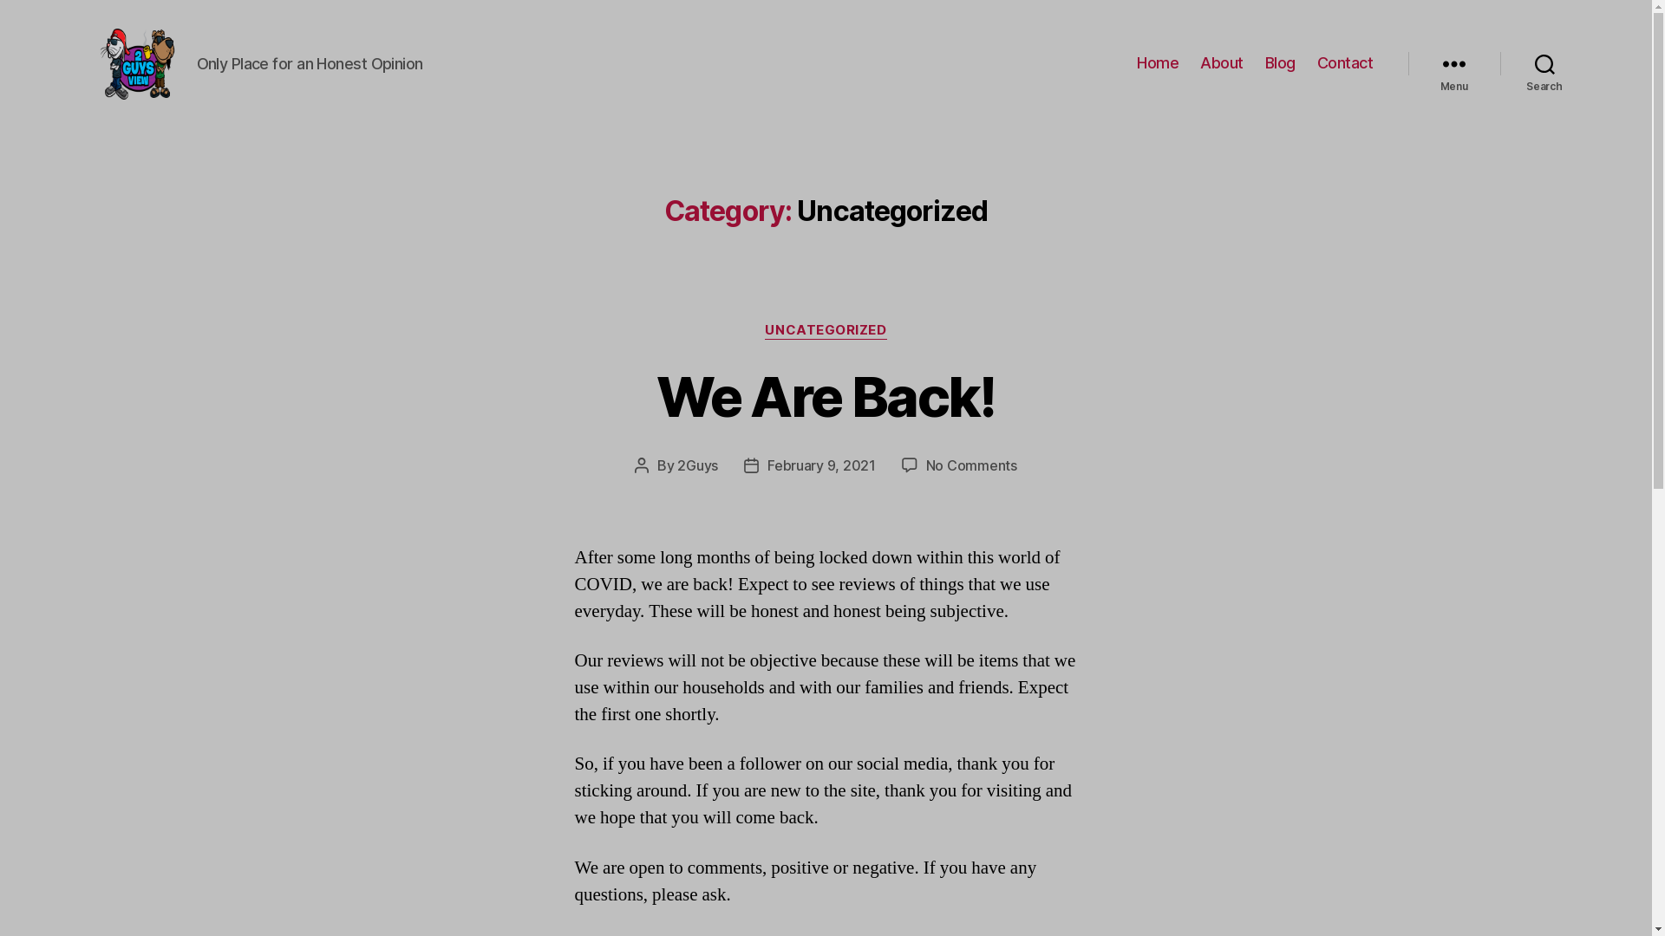 Image resolution: width=1665 pixels, height=936 pixels. What do you see at coordinates (1545, 63) in the screenshot?
I see `Search` at bounding box center [1545, 63].